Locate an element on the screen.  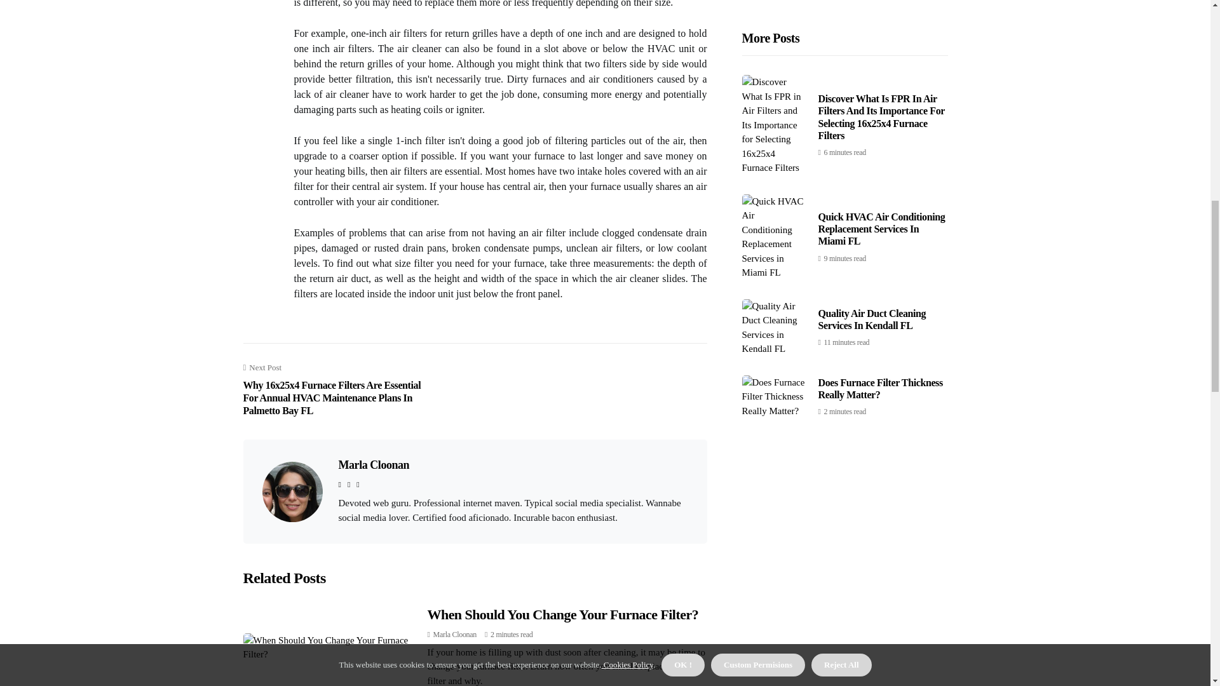
When Should You Change Your Furnace Filter? is located at coordinates (562, 614).